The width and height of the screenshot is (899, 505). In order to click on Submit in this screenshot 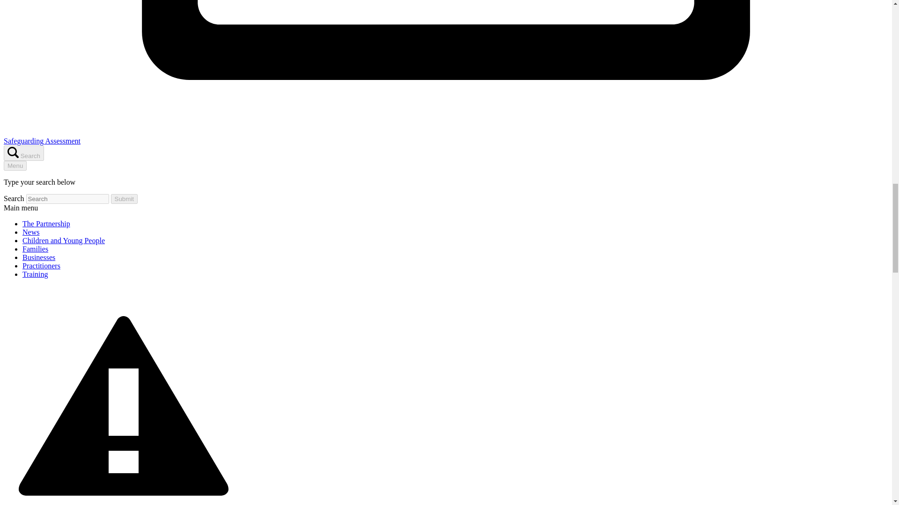, I will do `click(124, 199)`.